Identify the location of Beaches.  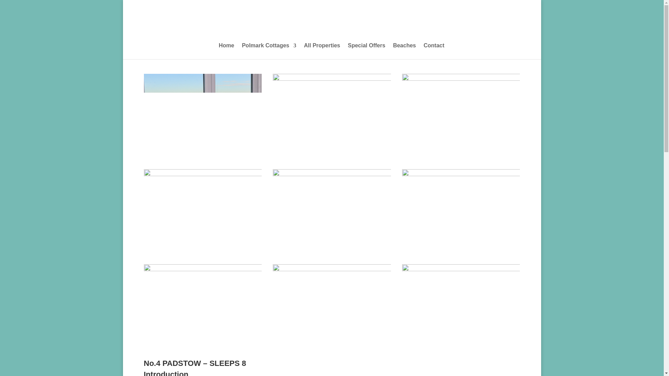
(405, 51).